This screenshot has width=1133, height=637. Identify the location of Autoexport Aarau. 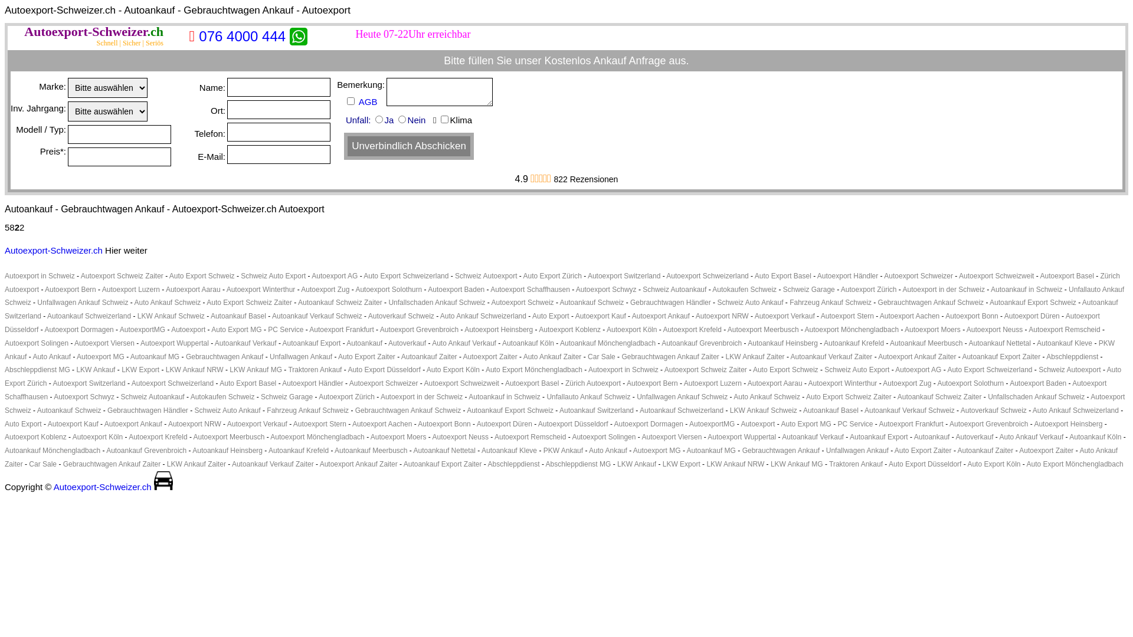
(775, 383).